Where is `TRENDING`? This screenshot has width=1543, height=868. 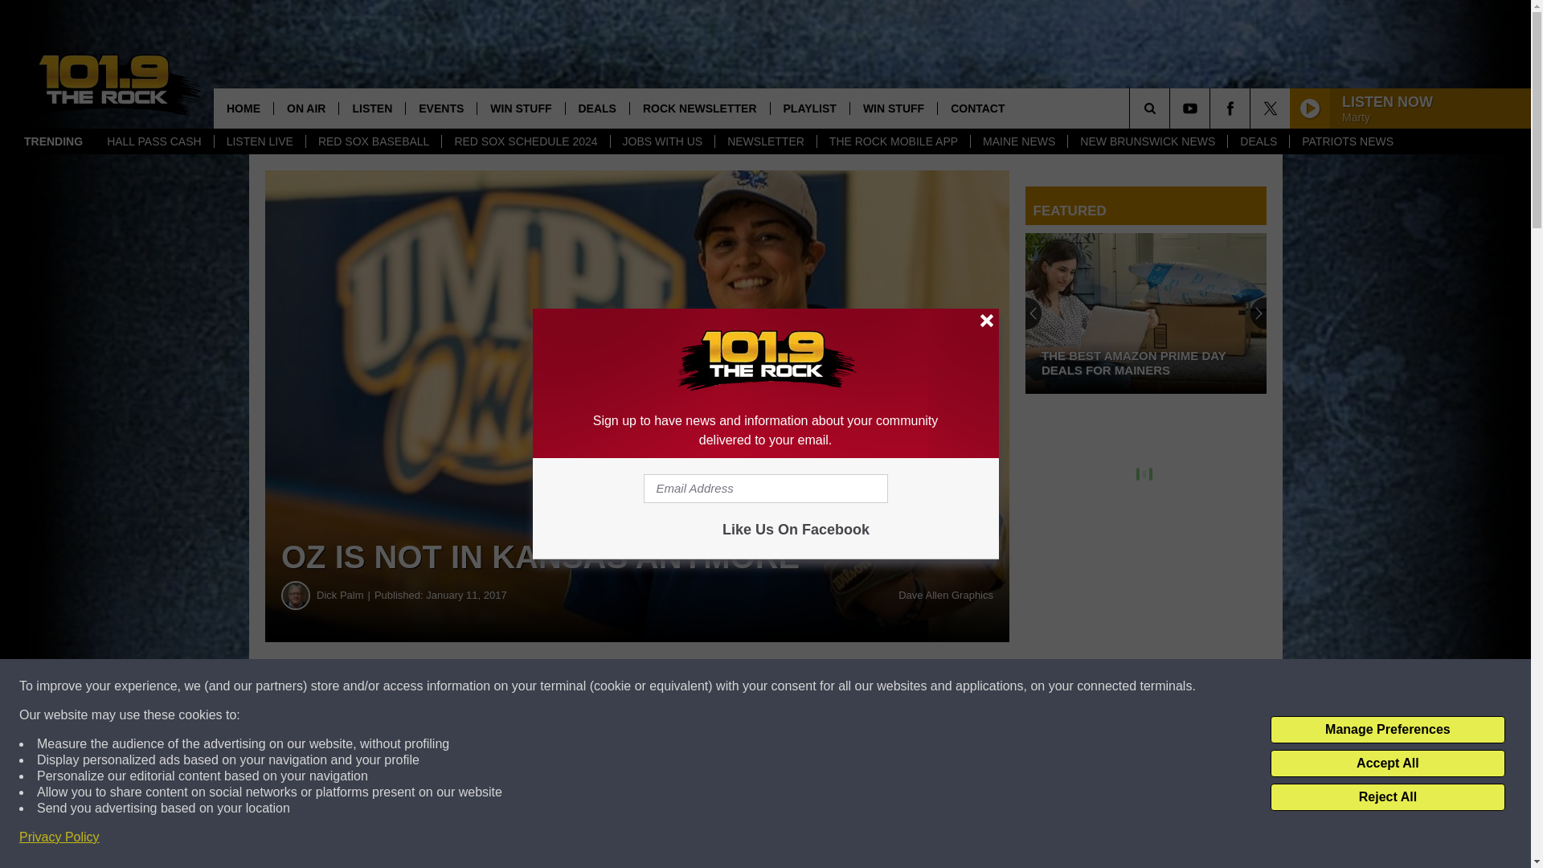
TRENDING is located at coordinates (53, 141).